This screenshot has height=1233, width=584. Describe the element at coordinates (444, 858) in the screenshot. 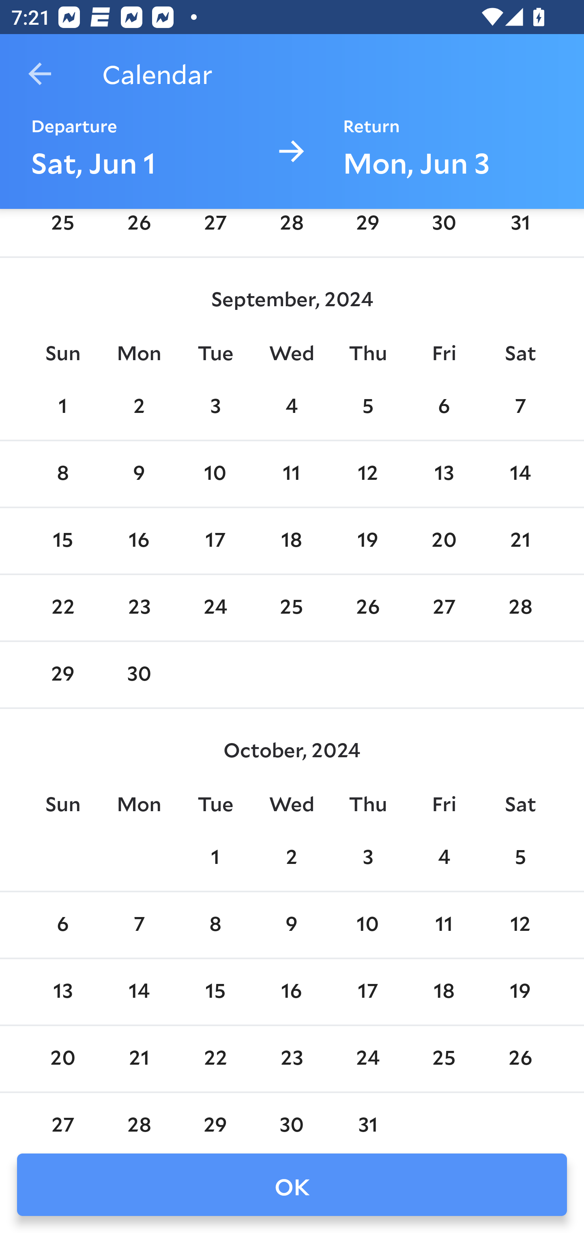

I see `4` at that location.